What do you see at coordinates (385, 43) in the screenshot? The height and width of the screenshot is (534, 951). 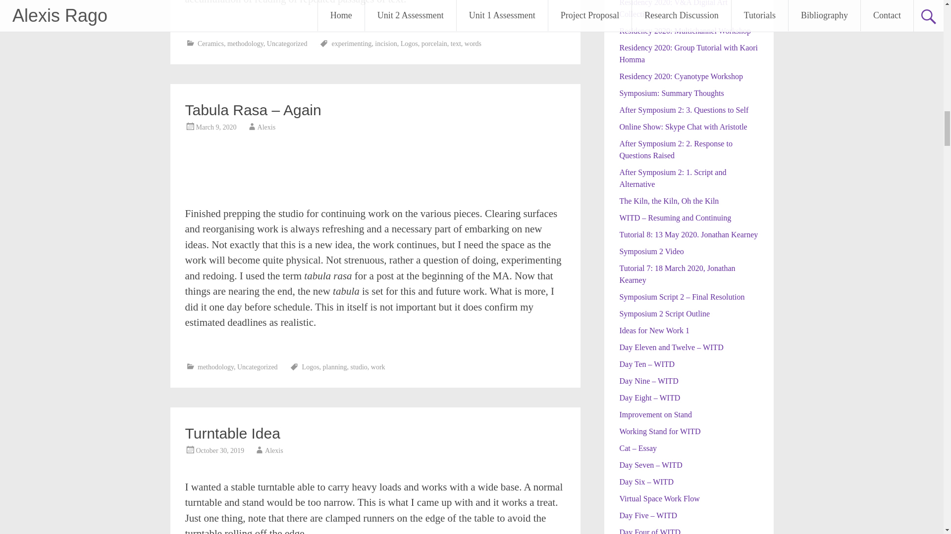 I see `incision` at bounding box center [385, 43].